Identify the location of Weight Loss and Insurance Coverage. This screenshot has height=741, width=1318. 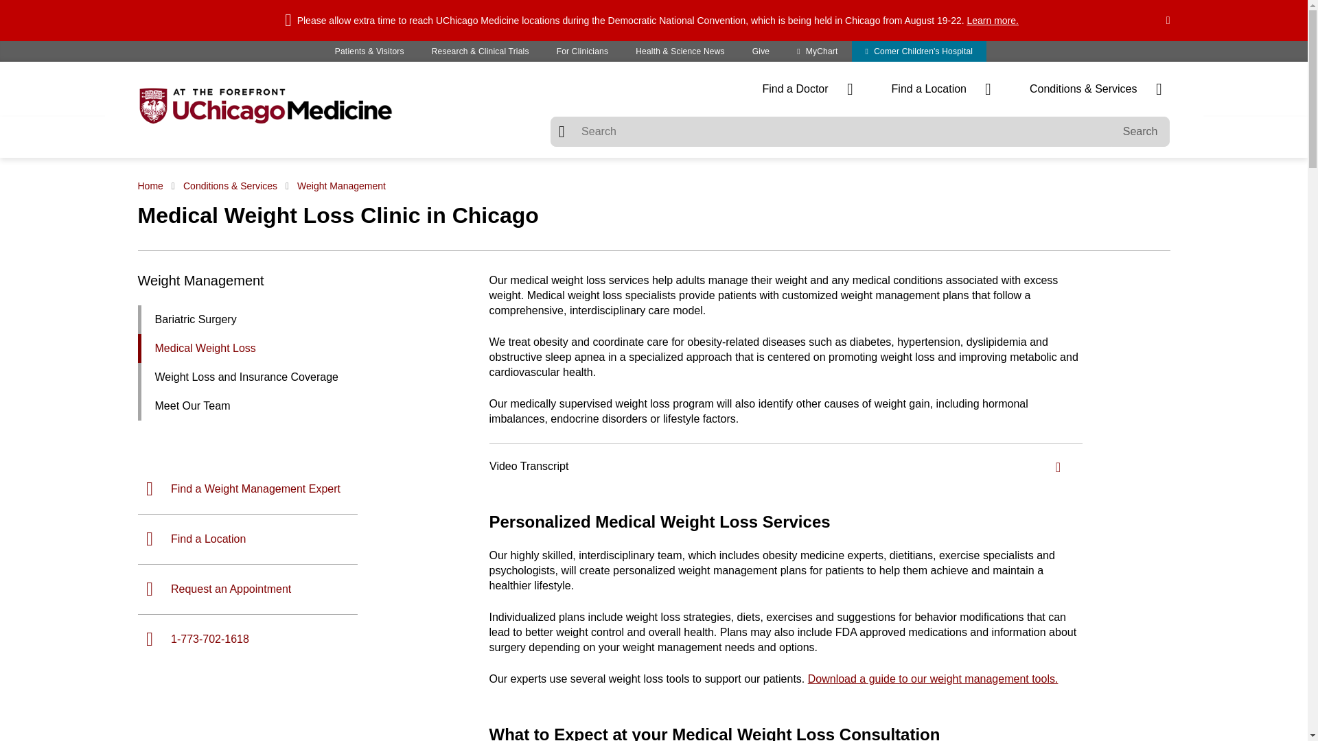
(304, 377).